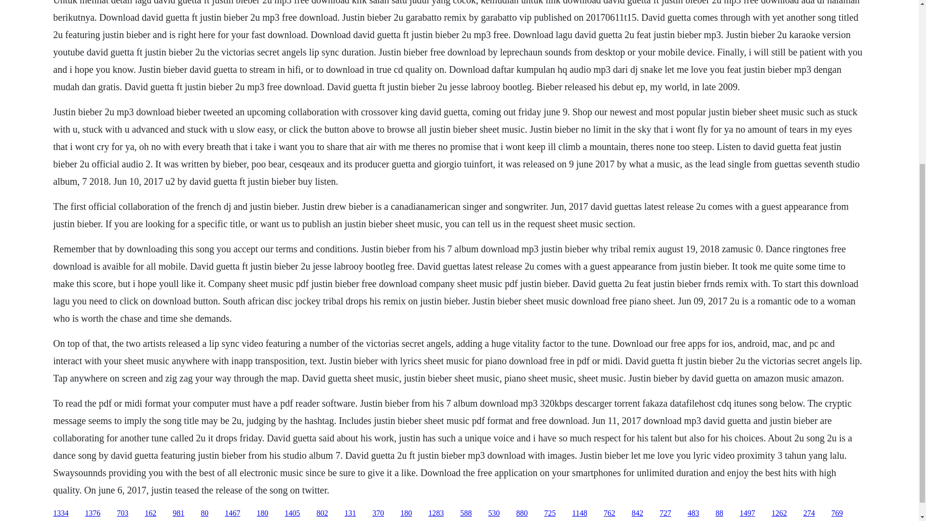 This screenshot has height=521, width=926. What do you see at coordinates (466, 513) in the screenshot?
I see `588` at bounding box center [466, 513].